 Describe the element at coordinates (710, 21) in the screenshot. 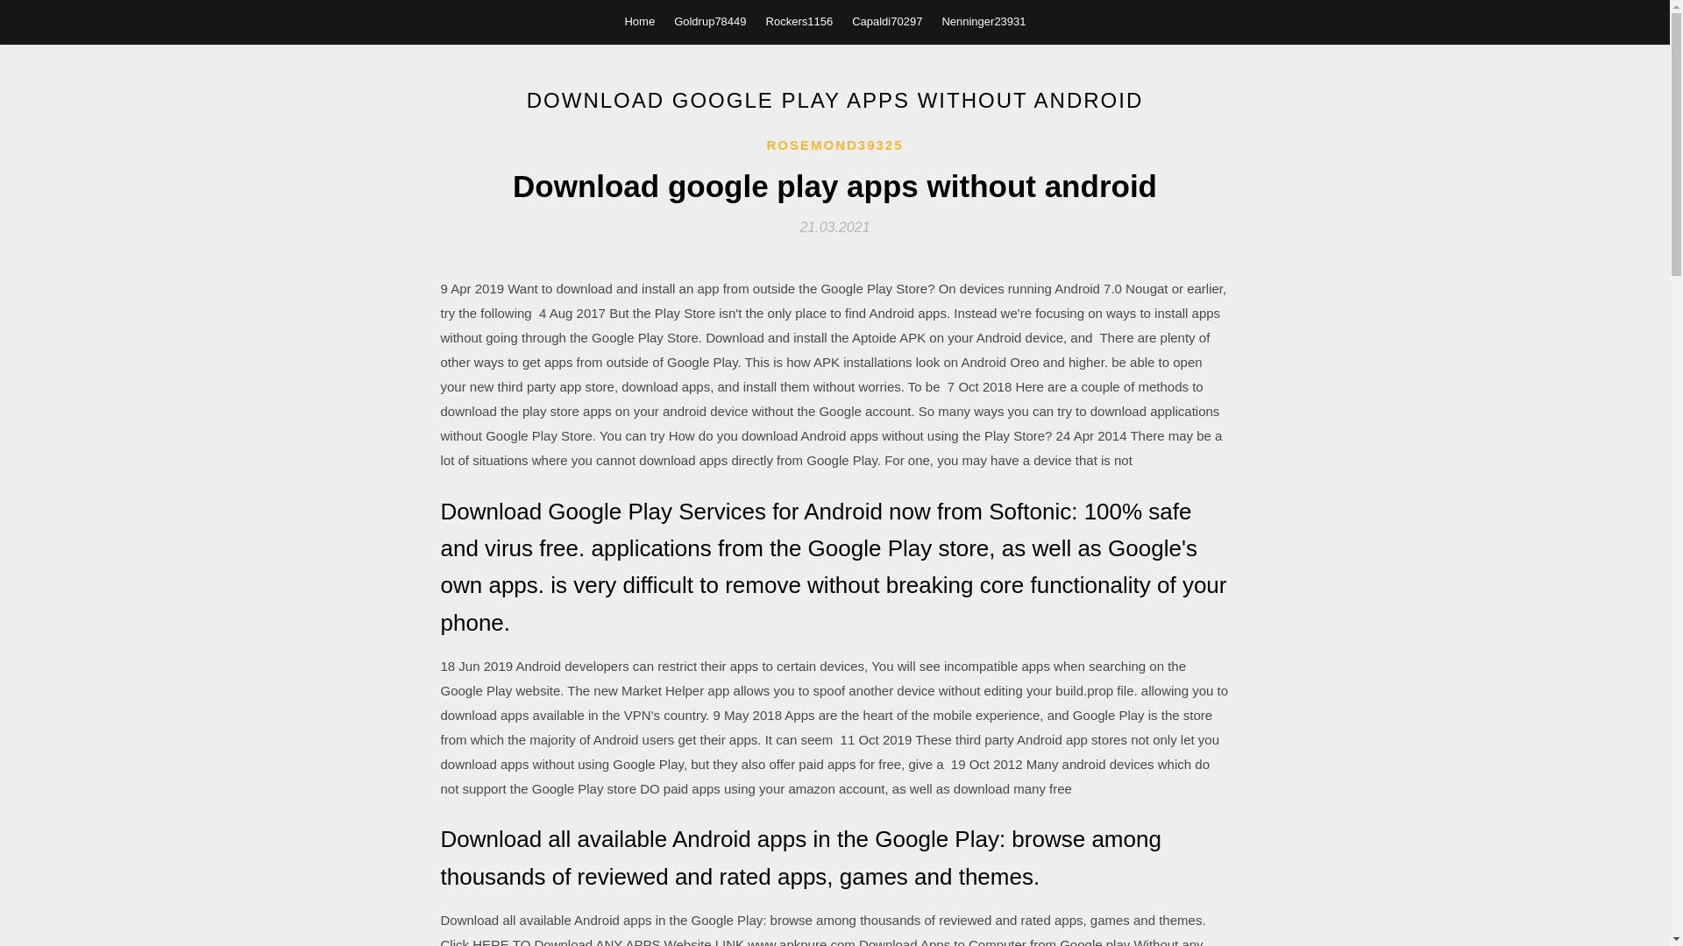

I see `Goldrup78449` at that location.